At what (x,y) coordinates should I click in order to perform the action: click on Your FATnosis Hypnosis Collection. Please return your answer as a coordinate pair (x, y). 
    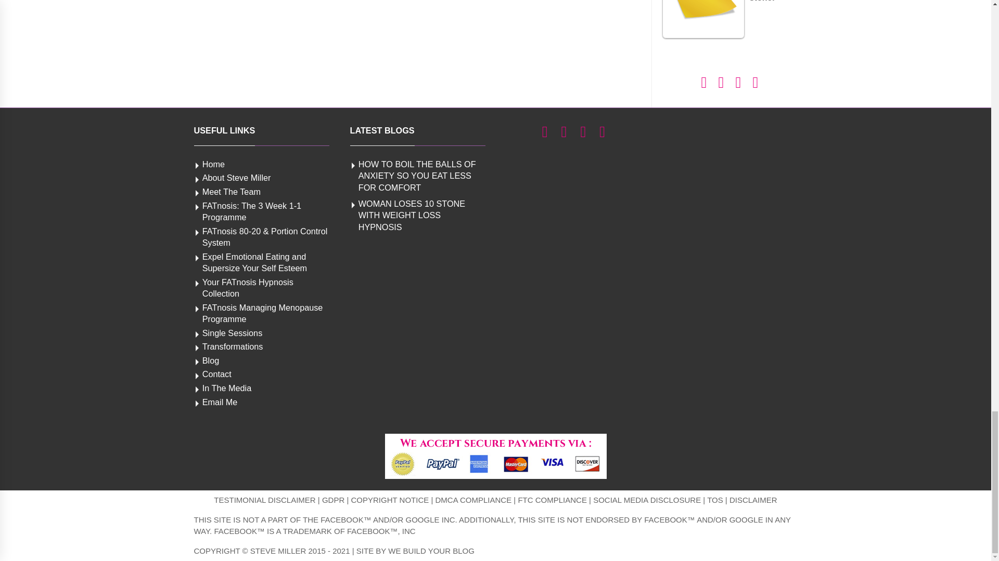
    Looking at the image, I should click on (248, 288).